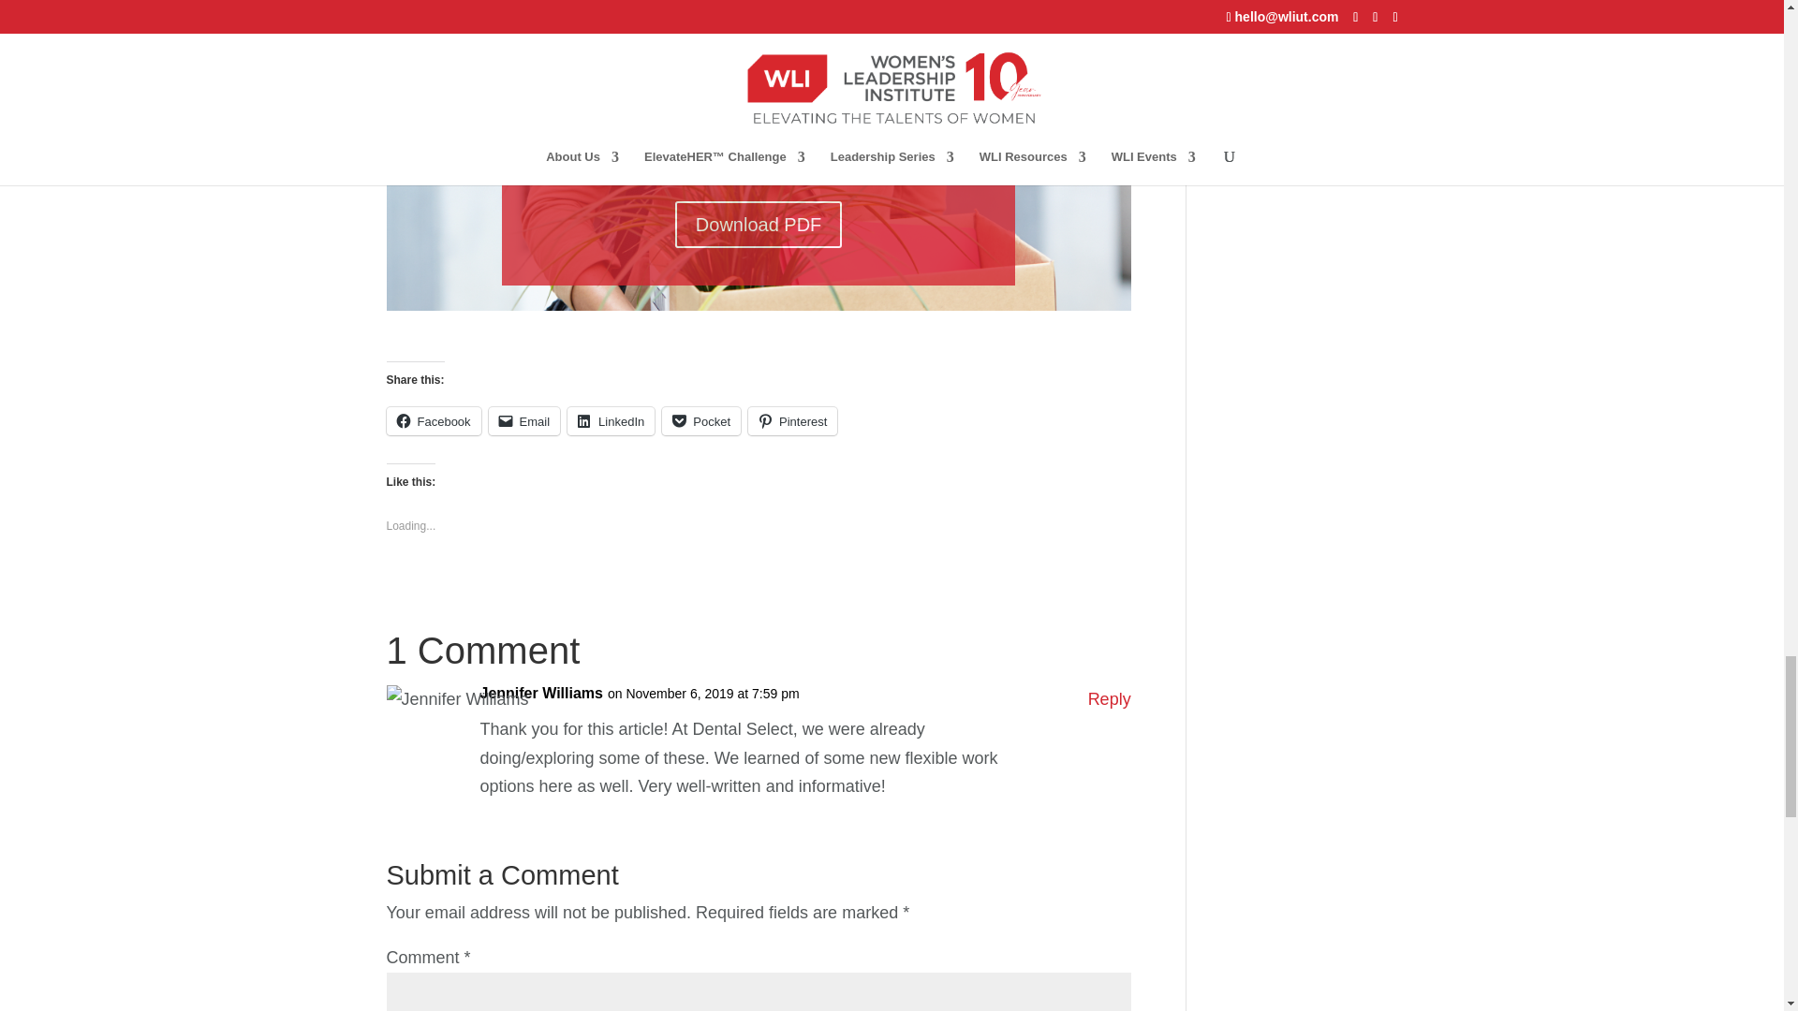 The width and height of the screenshot is (1798, 1011). What do you see at coordinates (792, 421) in the screenshot?
I see `Click to share on Pinterest` at bounding box center [792, 421].